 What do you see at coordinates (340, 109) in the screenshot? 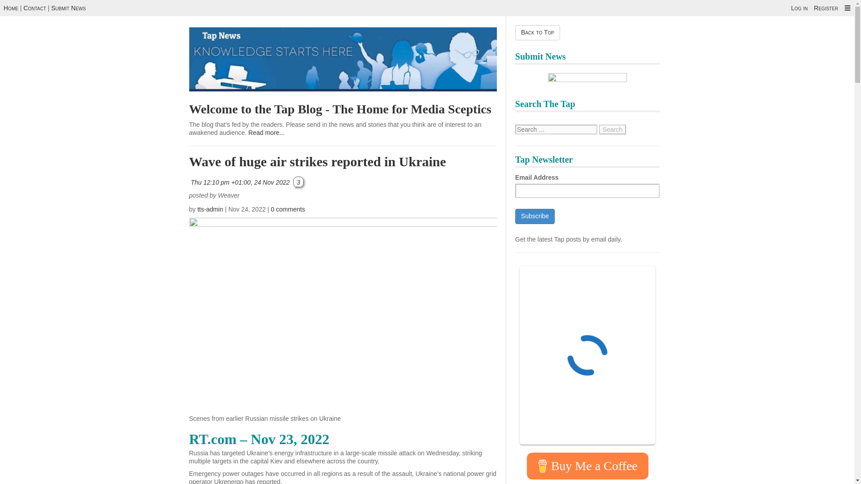
I see `Permanent Link to Welcome to The Tap Blog` at bounding box center [340, 109].